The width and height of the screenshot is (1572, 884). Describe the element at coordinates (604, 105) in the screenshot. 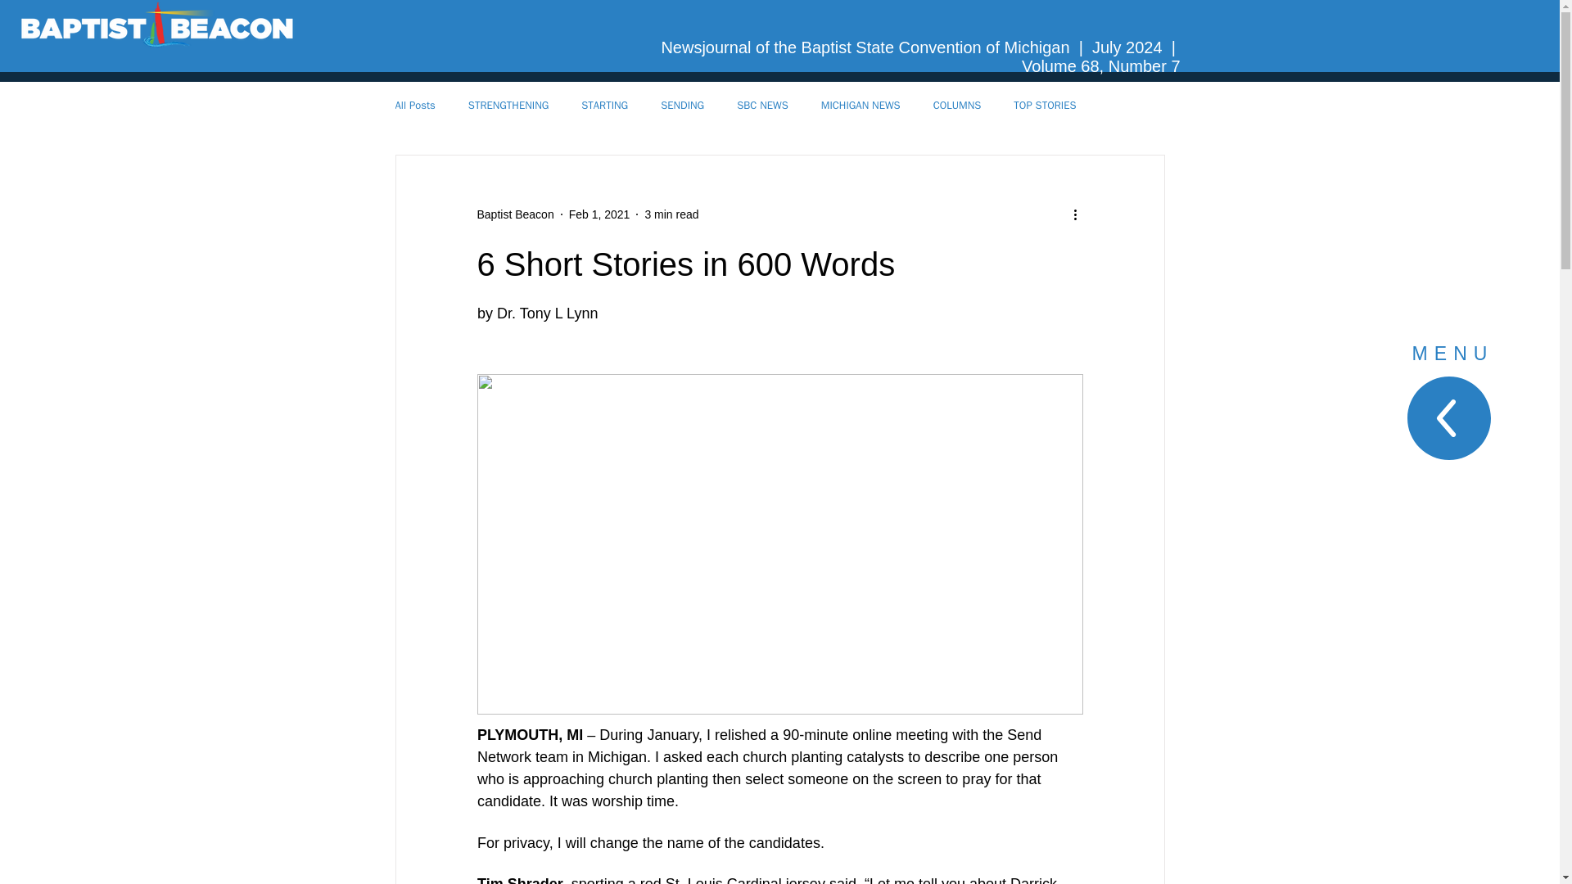

I see `STARTING` at that location.